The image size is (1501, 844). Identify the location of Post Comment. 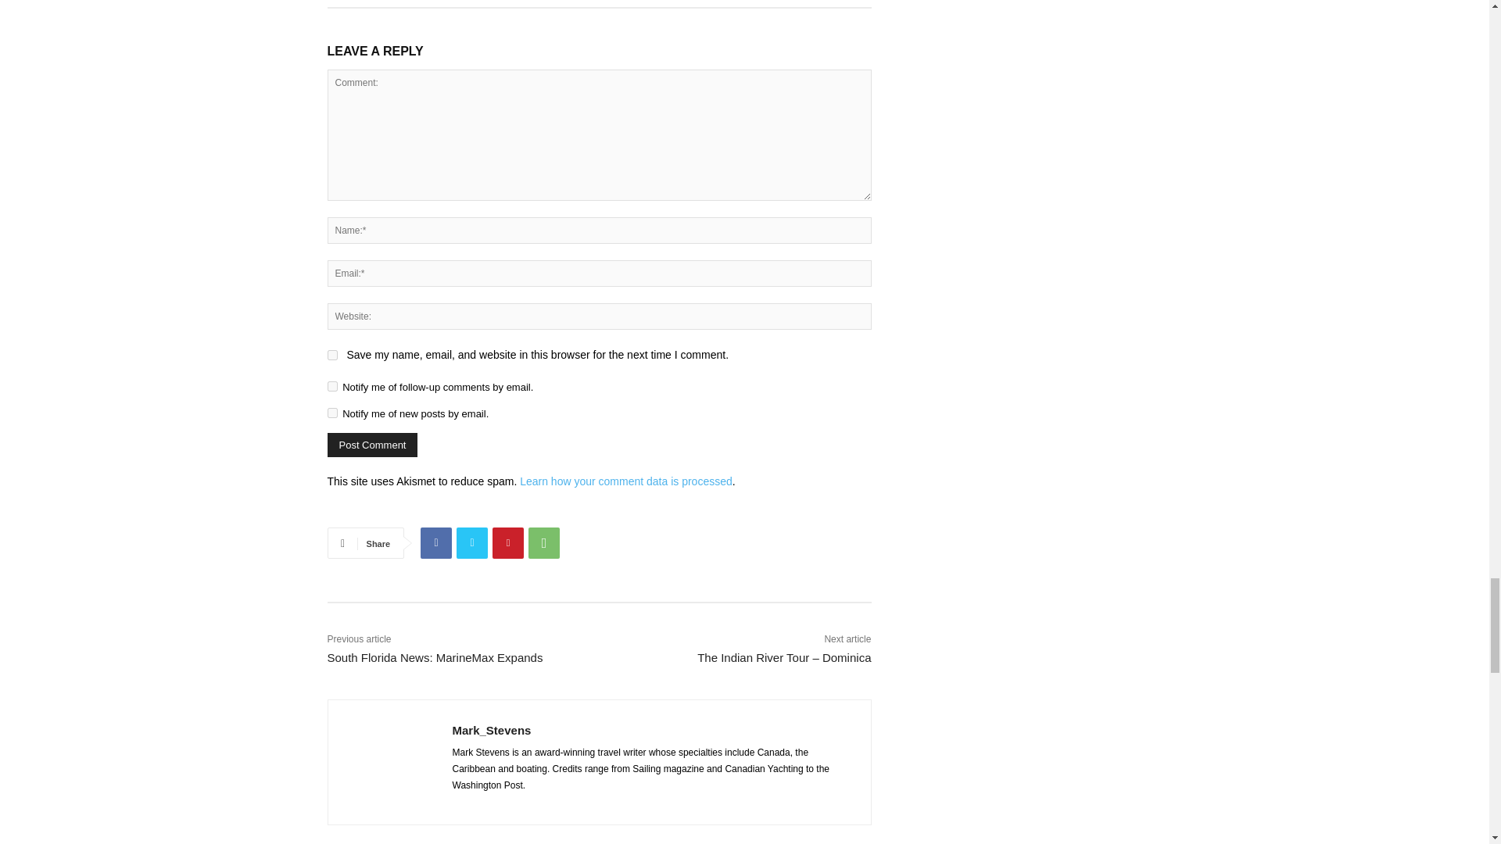
(372, 445).